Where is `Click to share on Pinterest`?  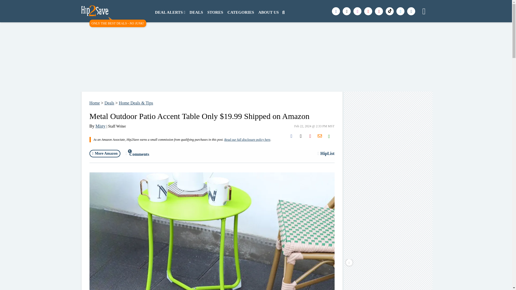 Click to share on Pinterest is located at coordinates (320, 136).